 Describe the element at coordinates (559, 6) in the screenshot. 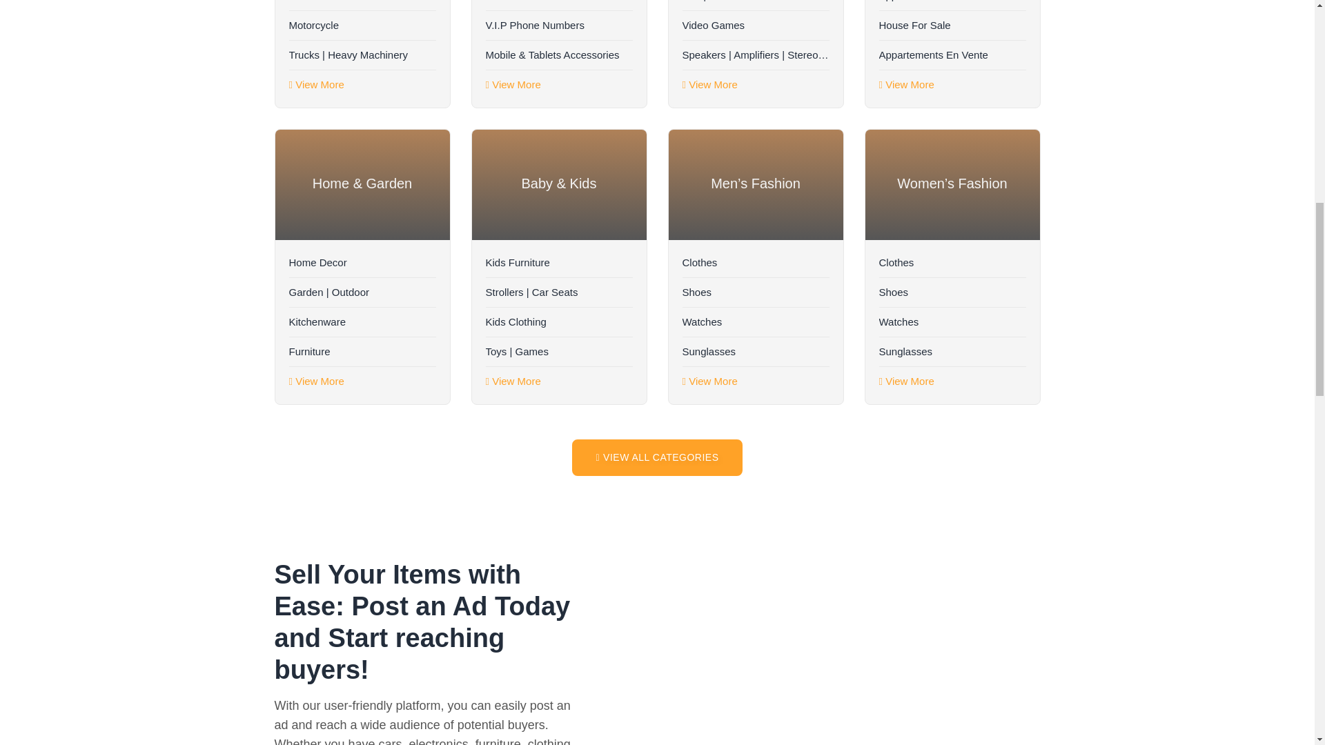

I see `Tablets` at that location.